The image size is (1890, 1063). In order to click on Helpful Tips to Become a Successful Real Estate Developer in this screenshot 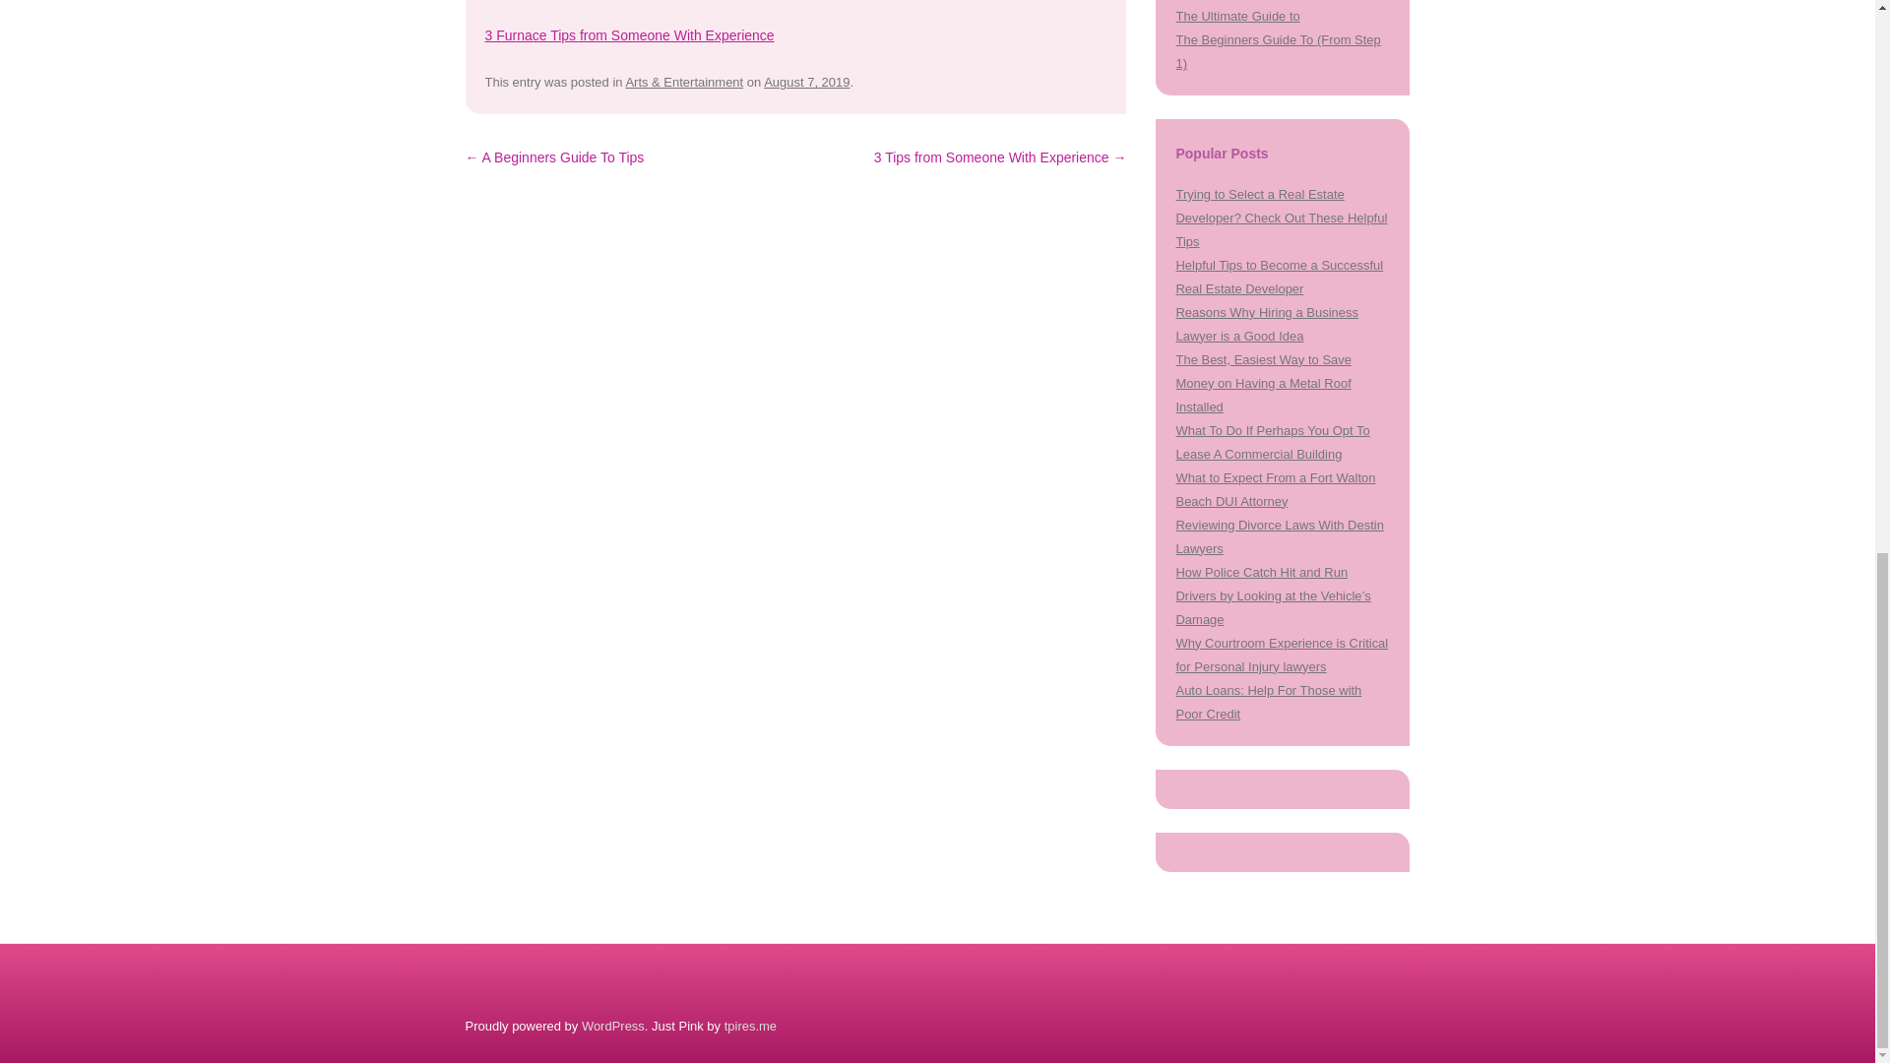, I will do `click(1280, 278)`.